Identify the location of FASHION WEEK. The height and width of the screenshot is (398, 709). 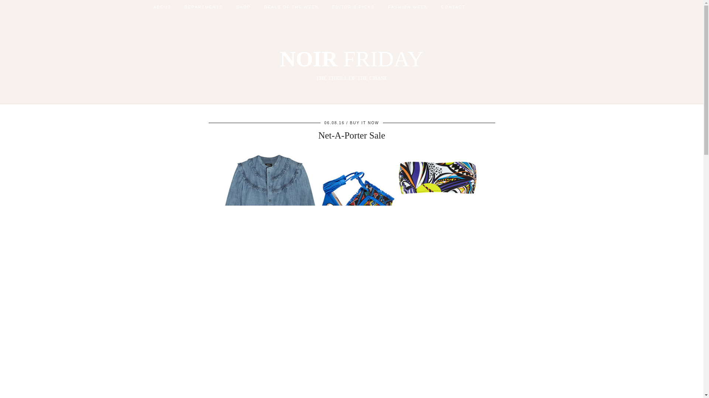
(365, 123).